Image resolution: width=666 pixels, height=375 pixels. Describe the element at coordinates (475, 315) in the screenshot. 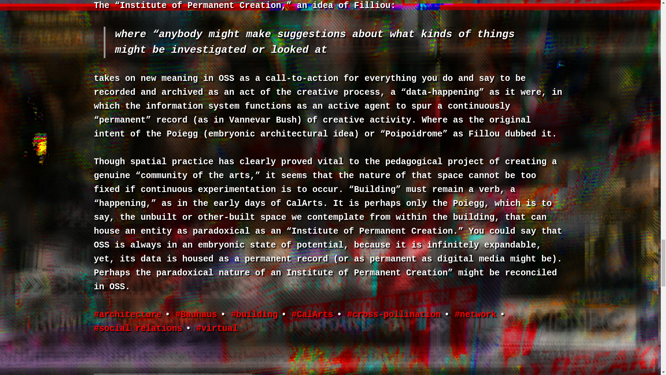

I see `network` at that location.